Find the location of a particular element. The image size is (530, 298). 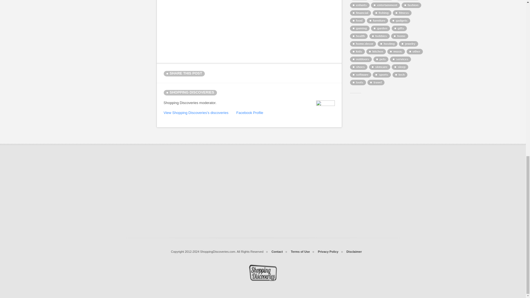

View Shopping Discoveries's discoveries is located at coordinates (196, 113).